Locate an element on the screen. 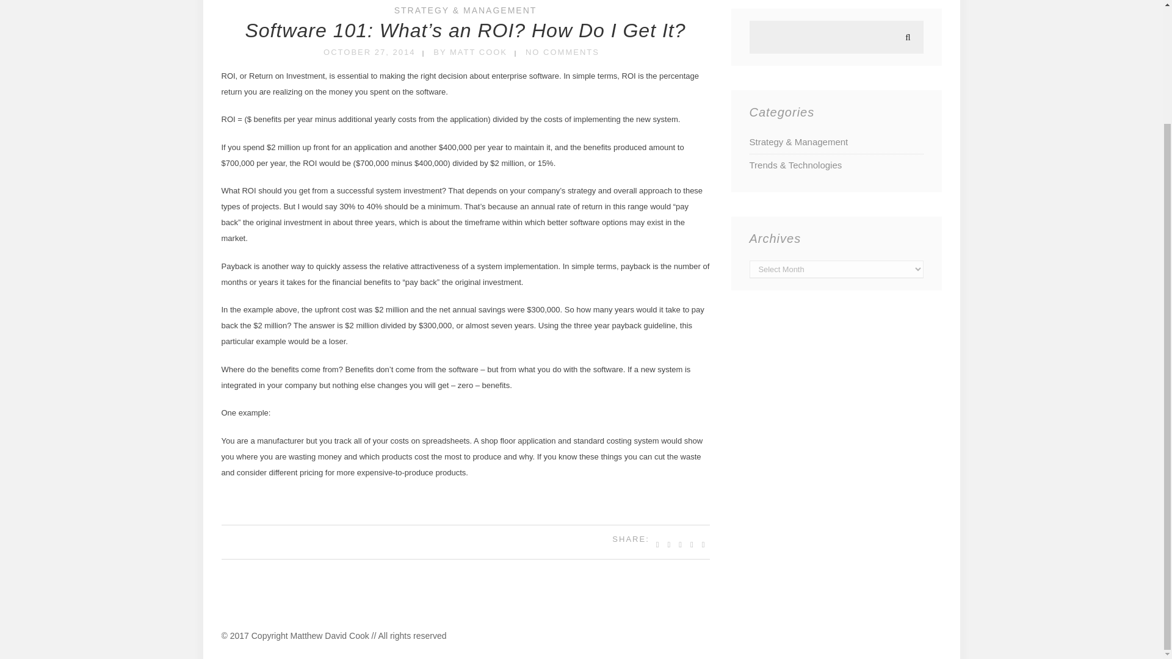  BY MATT COOK is located at coordinates (470, 51).